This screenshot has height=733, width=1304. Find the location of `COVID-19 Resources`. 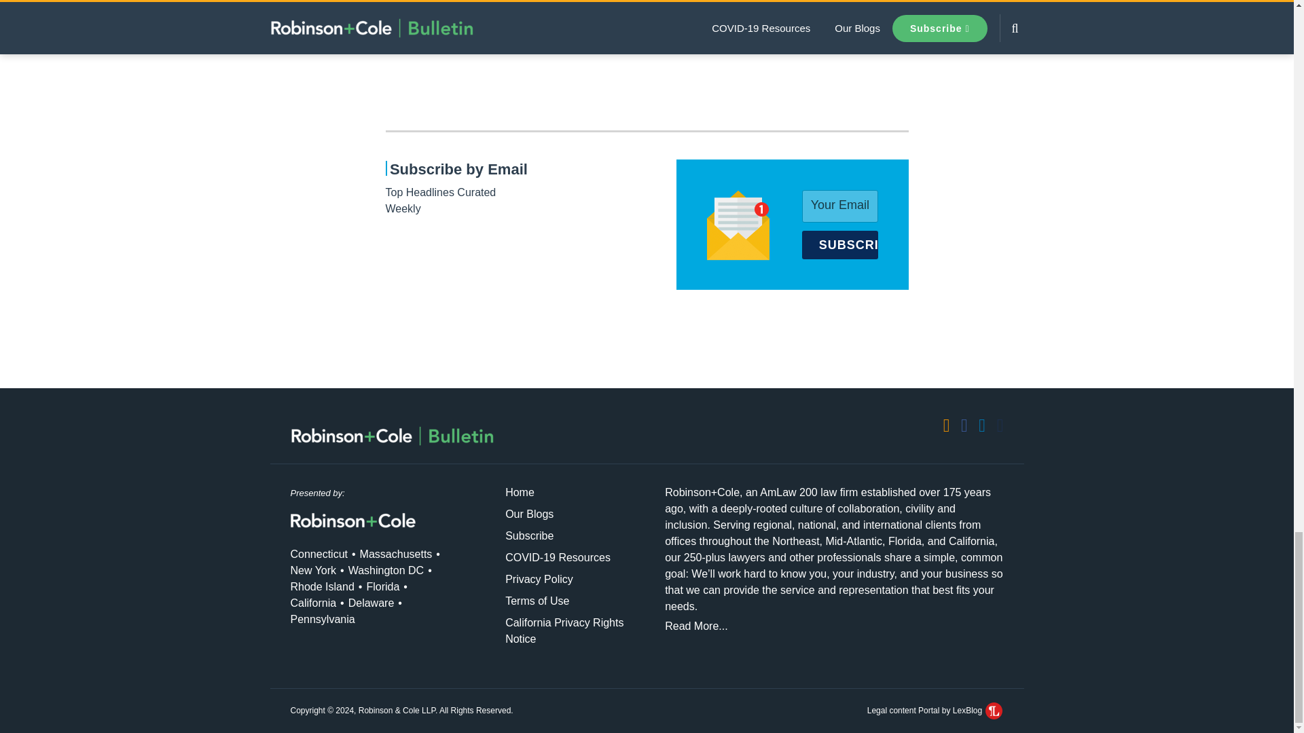

COVID-19 Resources is located at coordinates (558, 558).